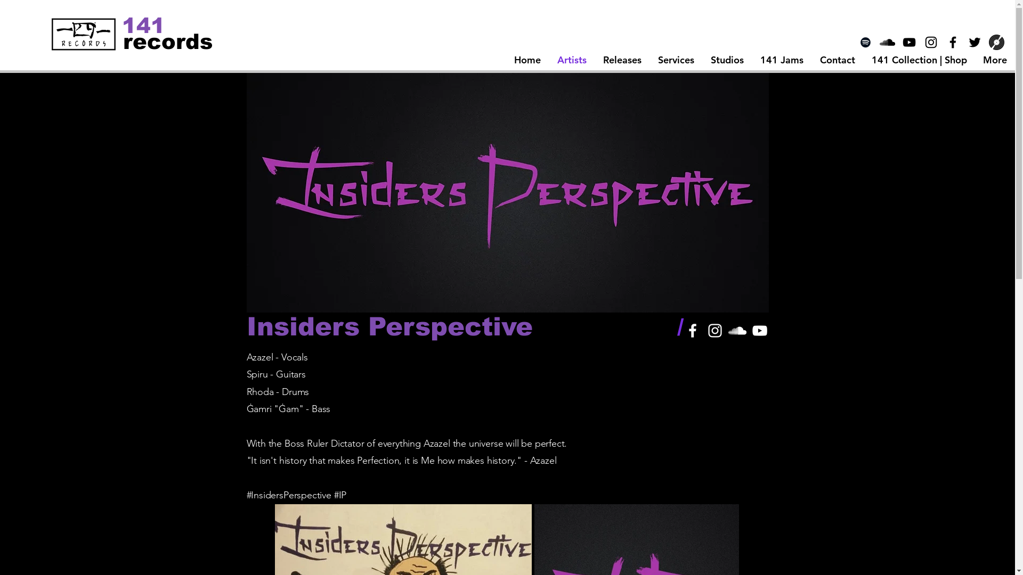 The height and width of the screenshot is (575, 1023). What do you see at coordinates (527, 60) in the screenshot?
I see `Home` at bounding box center [527, 60].